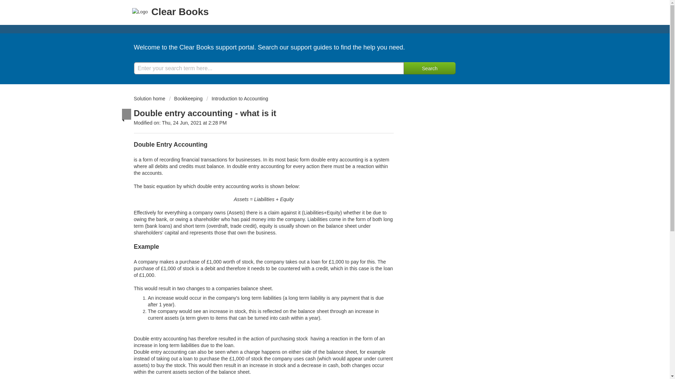 Image resolution: width=675 pixels, height=379 pixels. What do you see at coordinates (237, 99) in the screenshot?
I see `Introduction to Accounting` at bounding box center [237, 99].